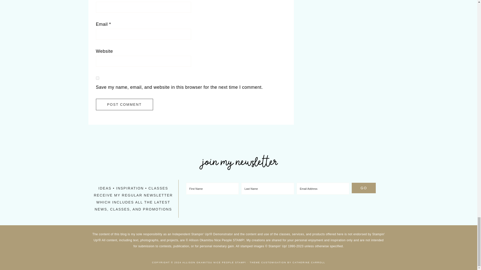  Describe the element at coordinates (124, 104) in the screenshot. I see `Post Comment` at that location.